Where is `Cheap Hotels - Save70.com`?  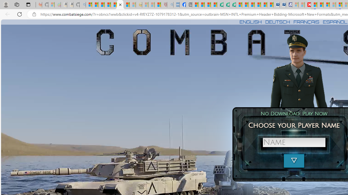 Cheap Hotels - Save70.com is located at coordinates (283, 5).